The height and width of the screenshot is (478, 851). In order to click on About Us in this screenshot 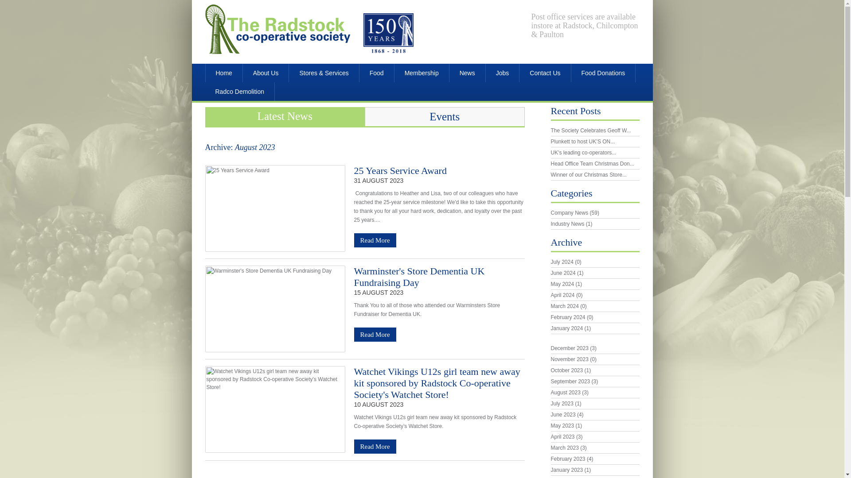, I will do `click(266, 73)`.